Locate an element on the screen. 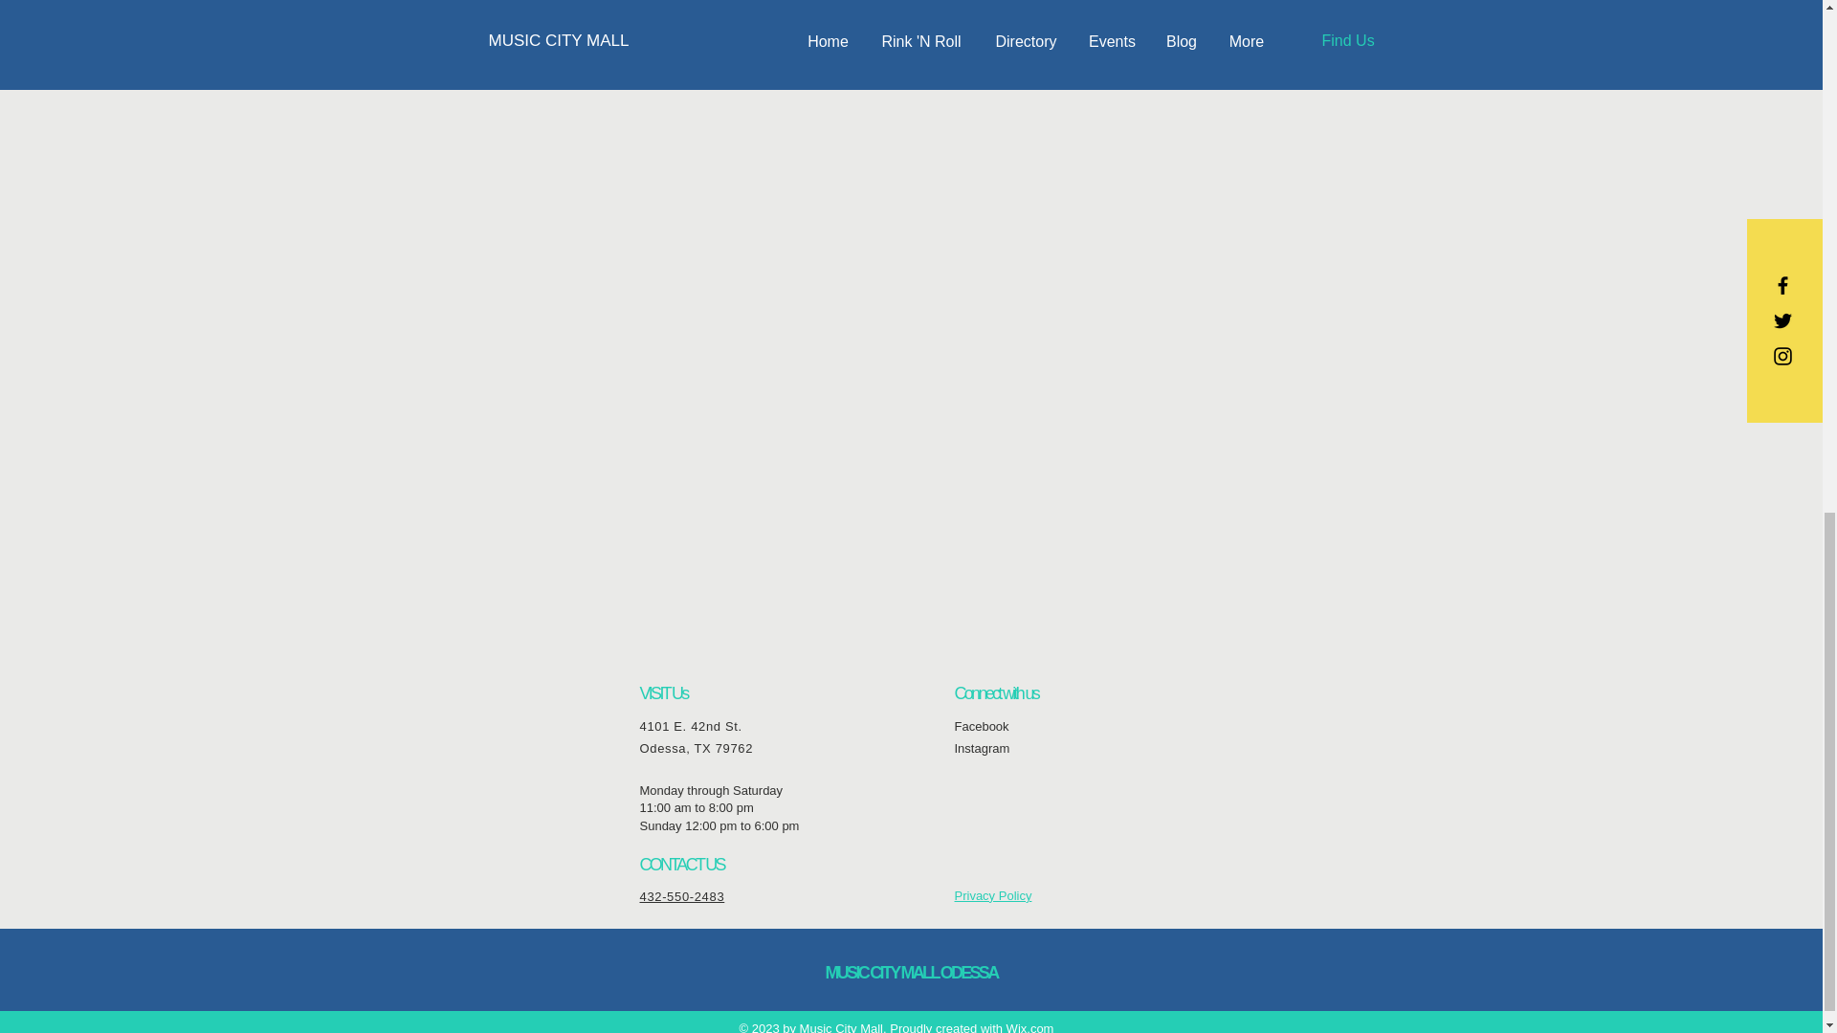  Wix.com is located at coordinates (1030, 1027).